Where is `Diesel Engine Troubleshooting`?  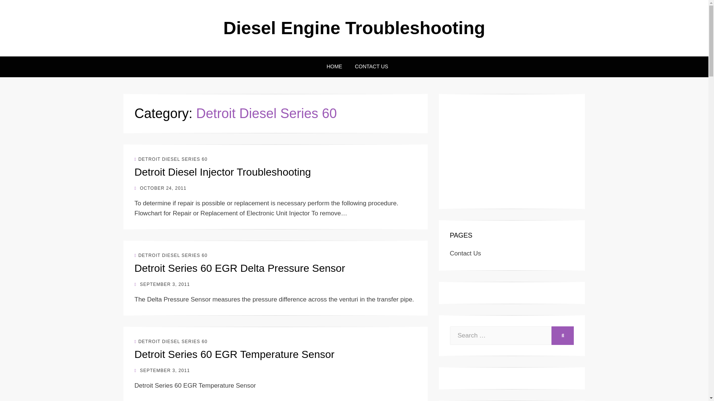
Diesel Engine Troubleshooting is located at coordinates (354, 27).